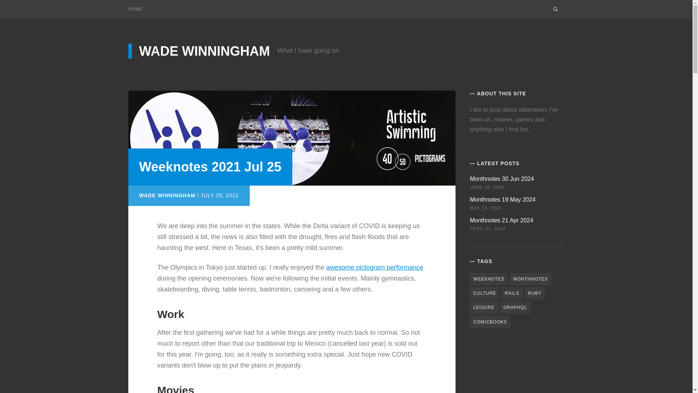  What do you see at coordinates (198, 44) in the screenshot?
I see `WADE WINNINGHAM` at bounding box center [198, 44].